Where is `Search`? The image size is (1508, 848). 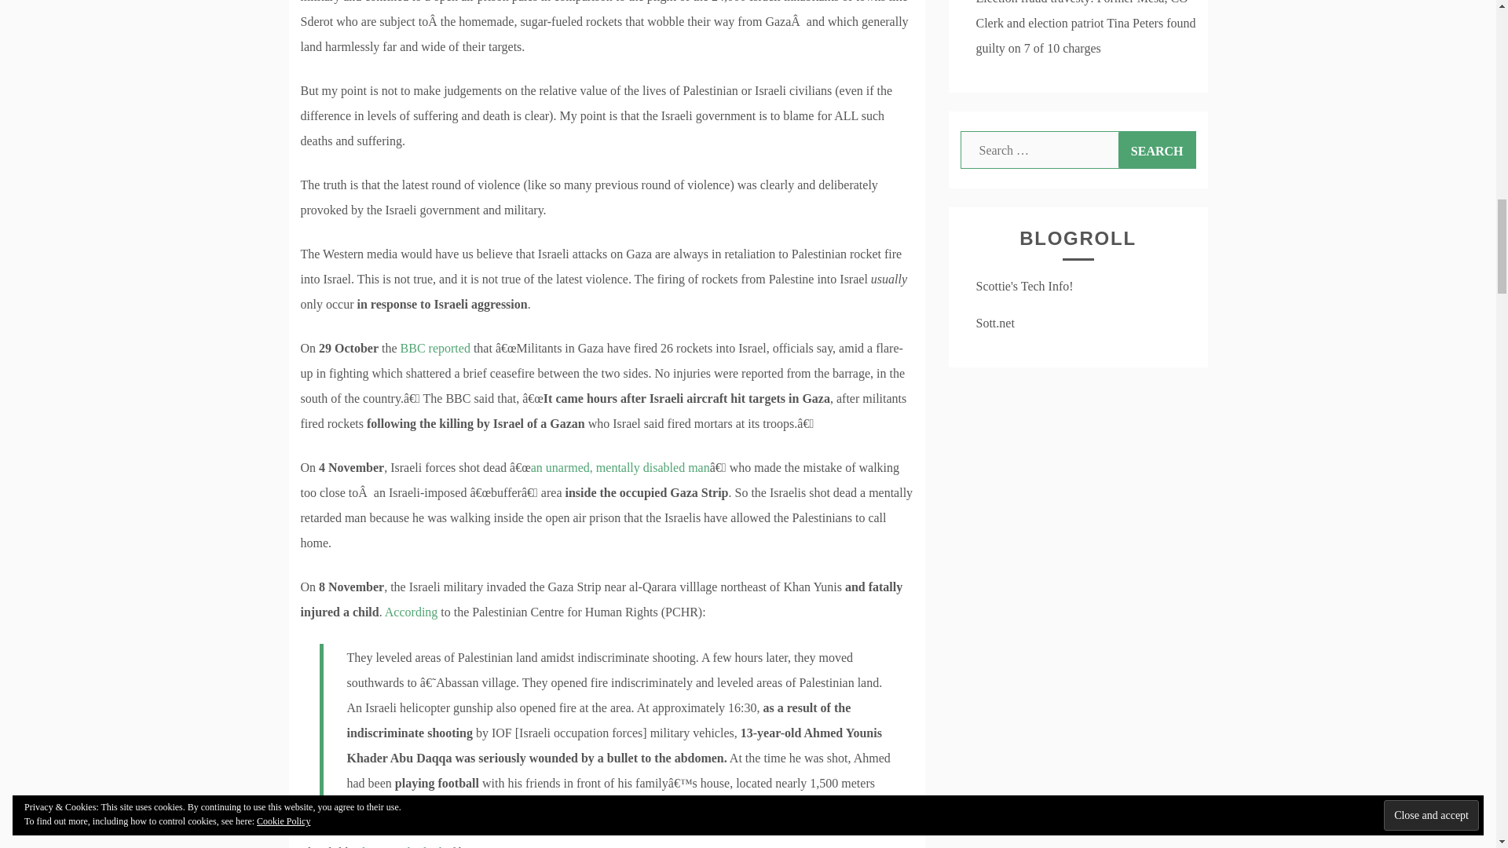
Search is located at coordinates (1157, 149).